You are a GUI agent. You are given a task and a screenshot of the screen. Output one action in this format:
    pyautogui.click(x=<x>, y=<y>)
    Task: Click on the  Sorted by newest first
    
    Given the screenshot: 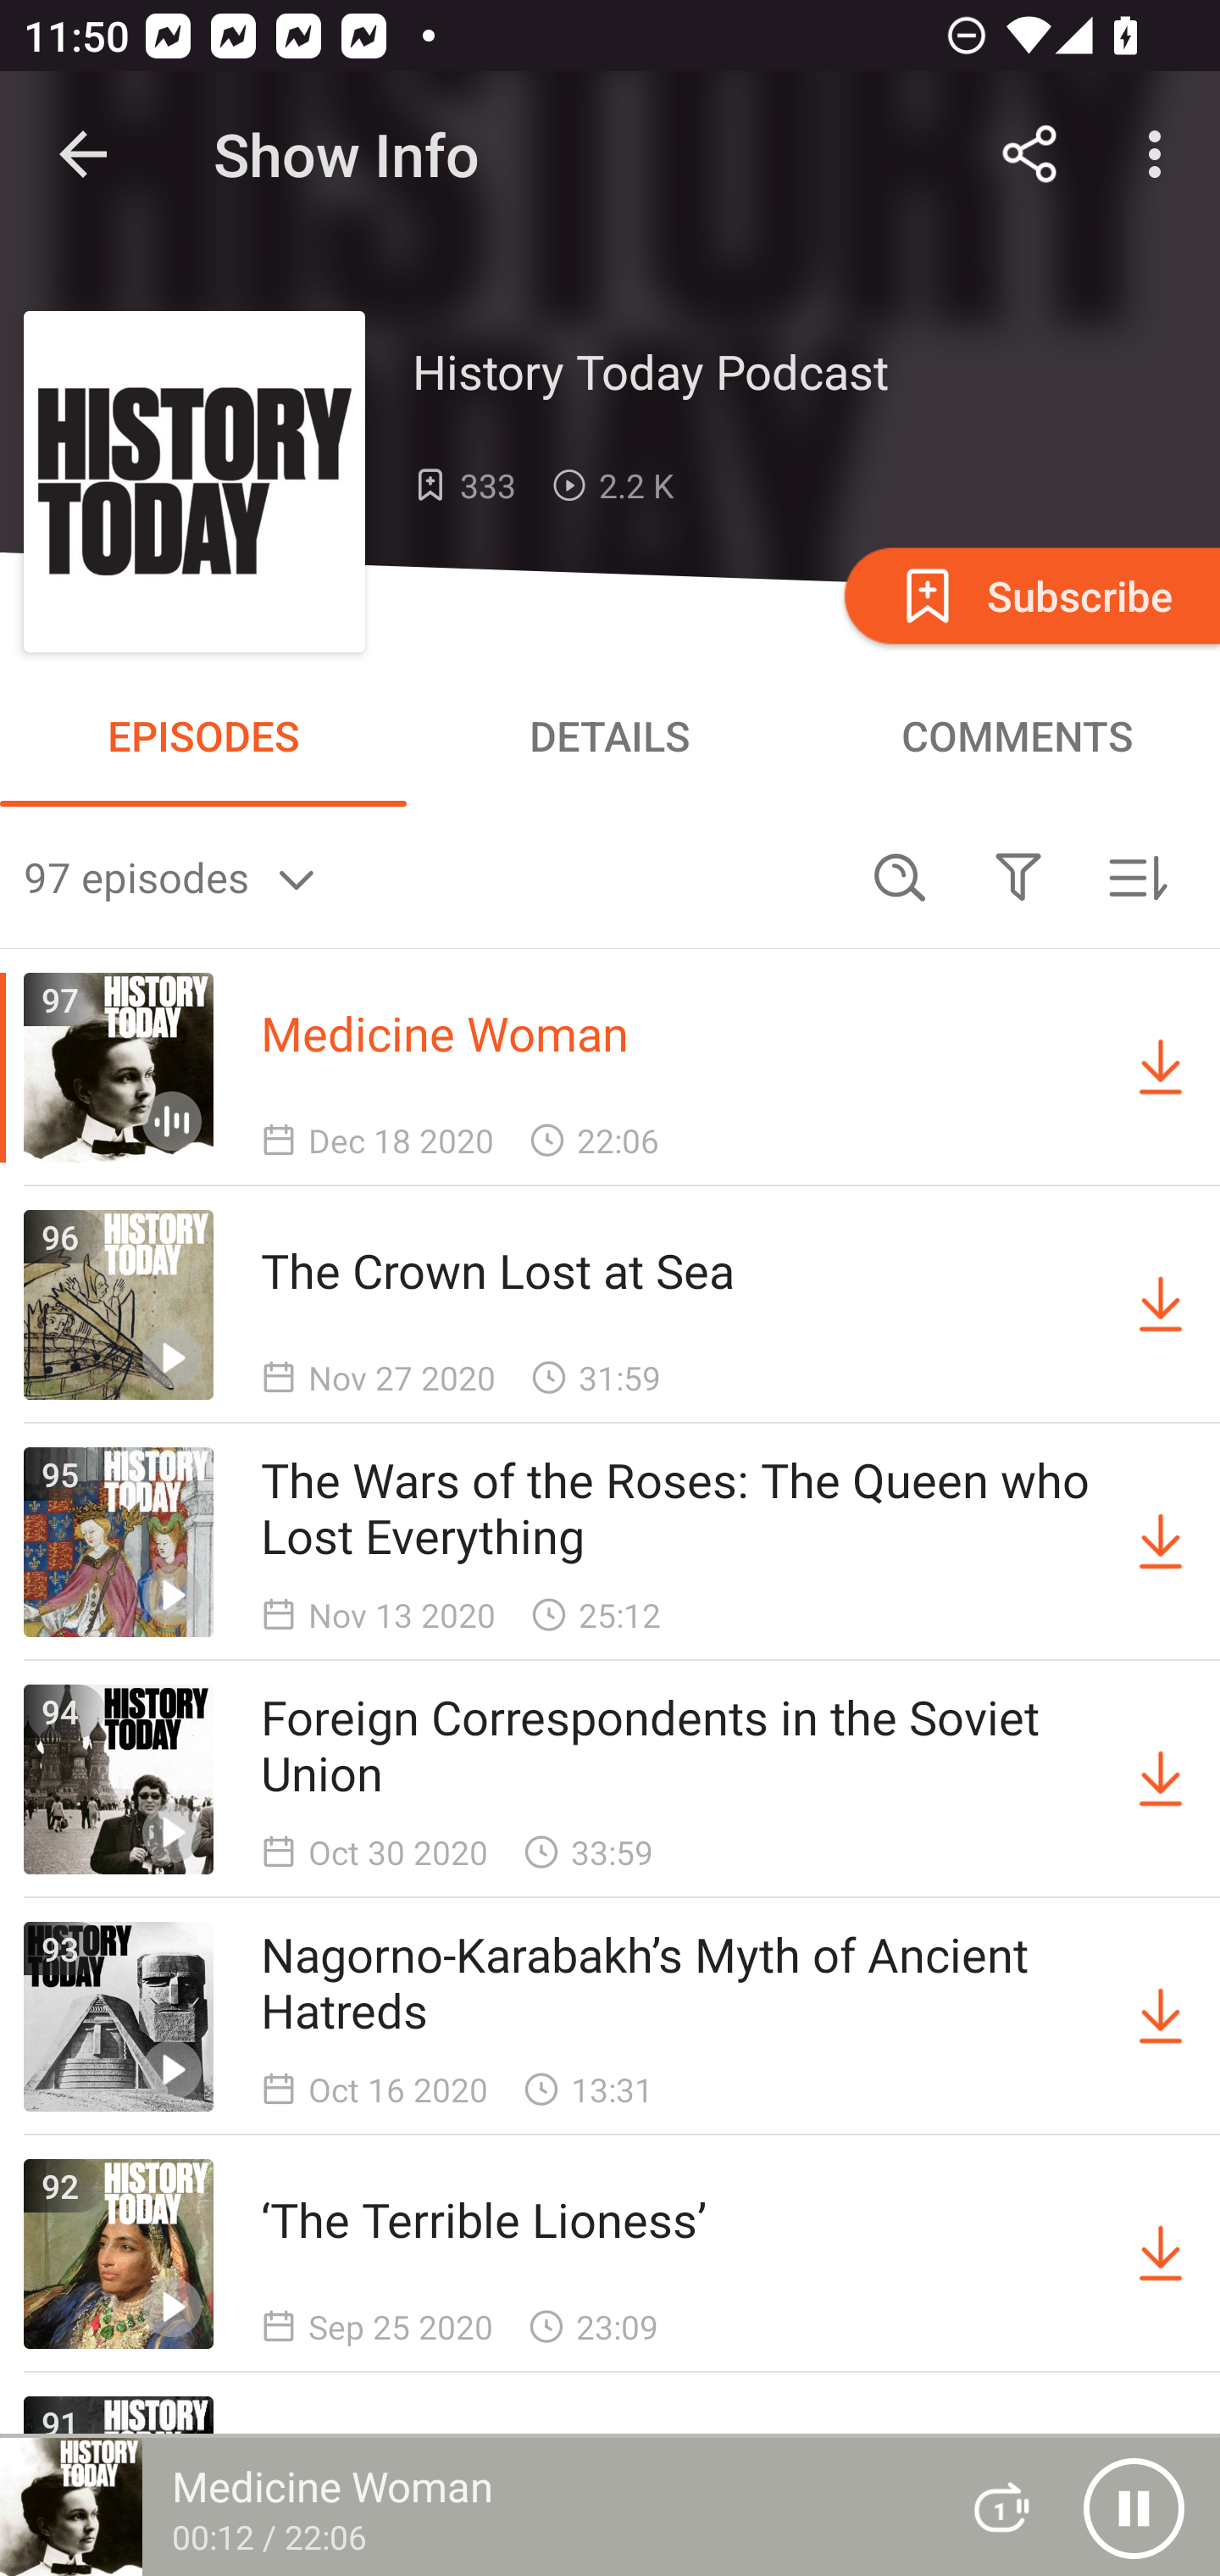 What is the action you would take?
    pyautogui.click(x=1137, y=876)
    